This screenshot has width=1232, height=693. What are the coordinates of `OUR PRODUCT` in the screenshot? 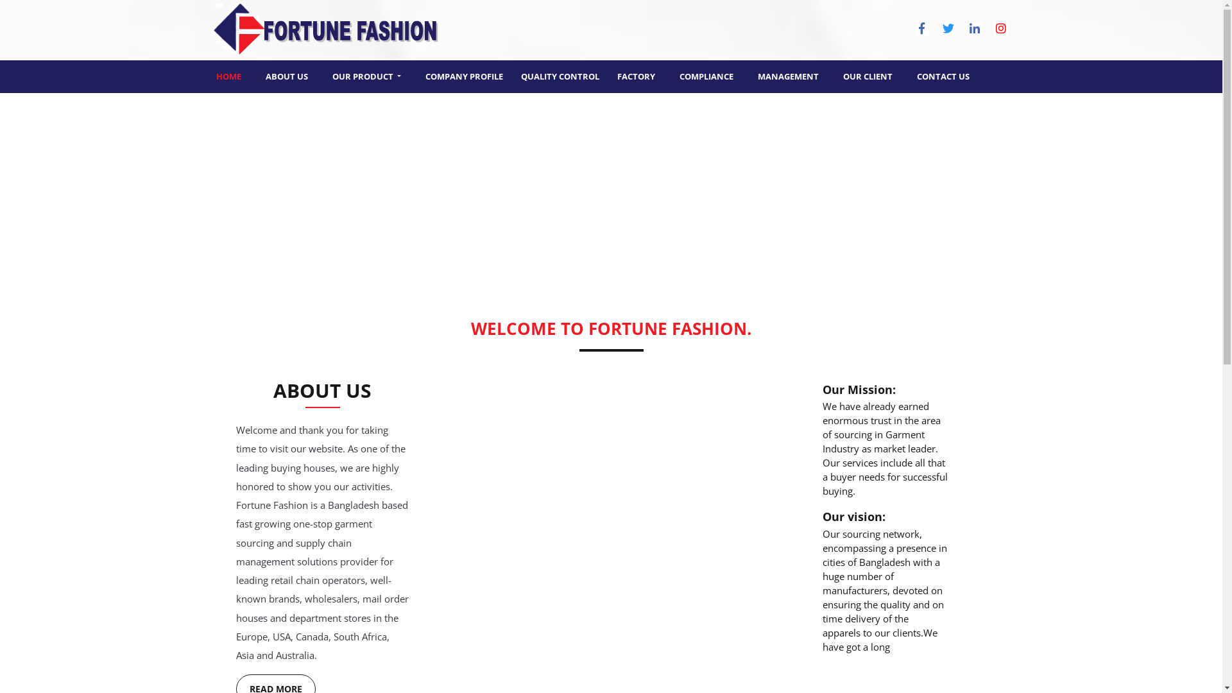 It's located at (366, 77).